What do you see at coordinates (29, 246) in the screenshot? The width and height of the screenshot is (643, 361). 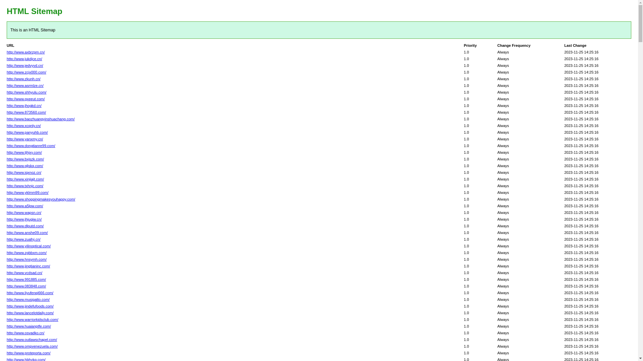 I see `http://www.yilinoptical.com/` at bounding box center [29, 246].